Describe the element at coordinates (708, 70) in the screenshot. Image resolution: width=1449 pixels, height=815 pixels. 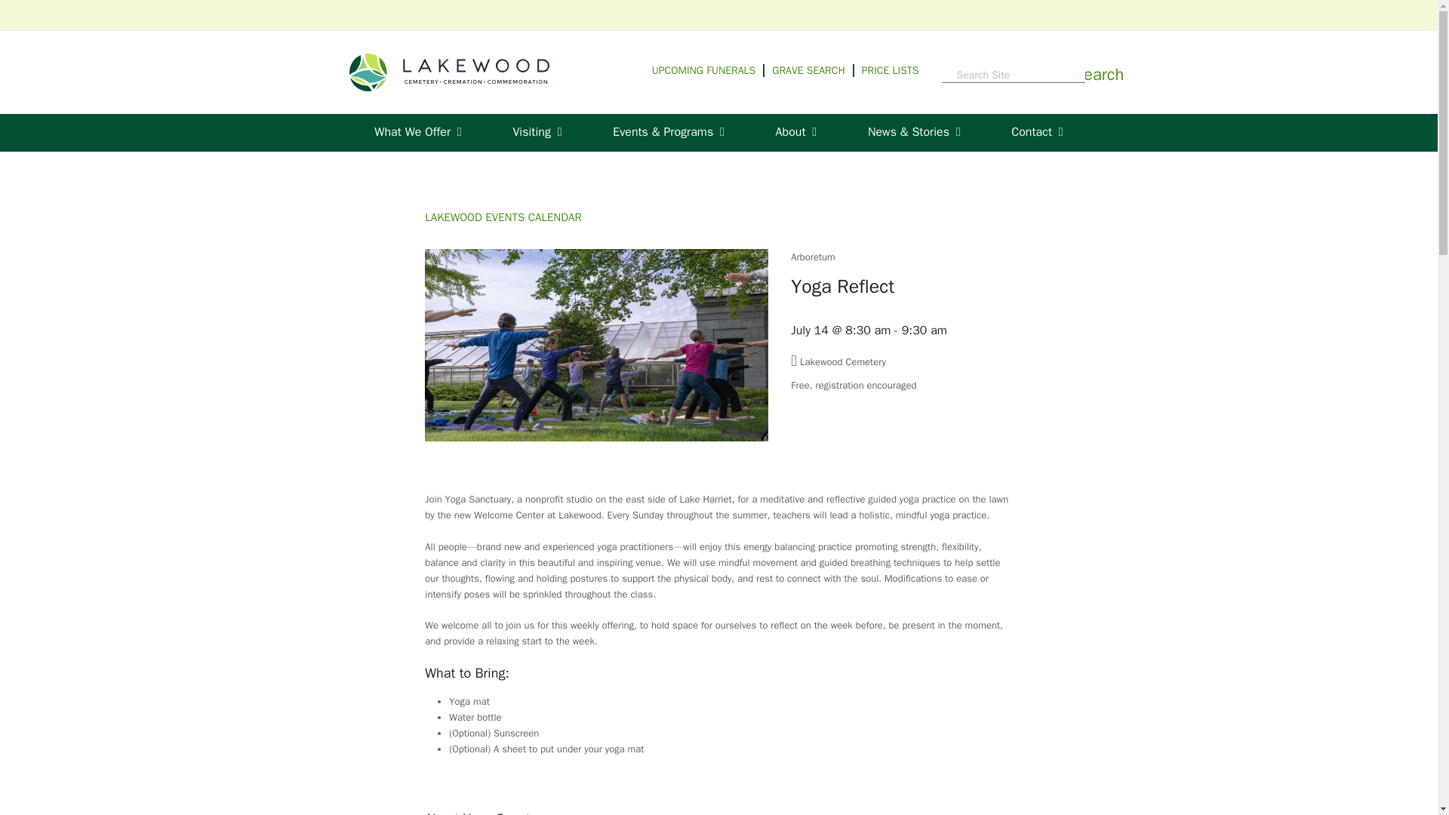
I see `UPCOMING FUNERALS` at that location.